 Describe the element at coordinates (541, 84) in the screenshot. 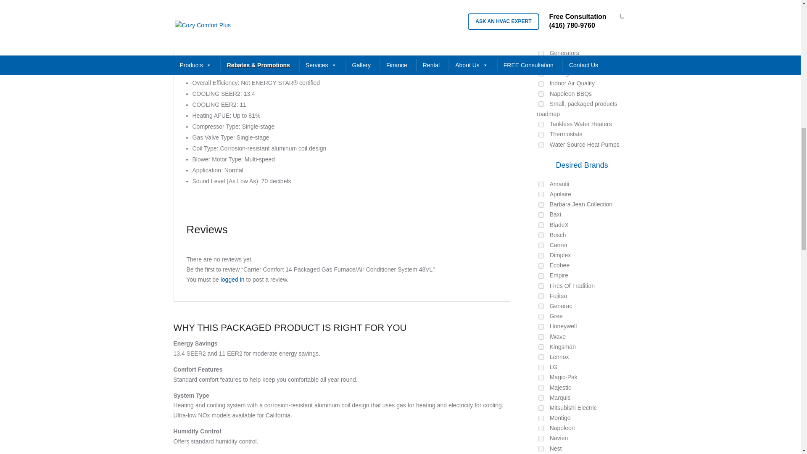

I see `217` at that location.